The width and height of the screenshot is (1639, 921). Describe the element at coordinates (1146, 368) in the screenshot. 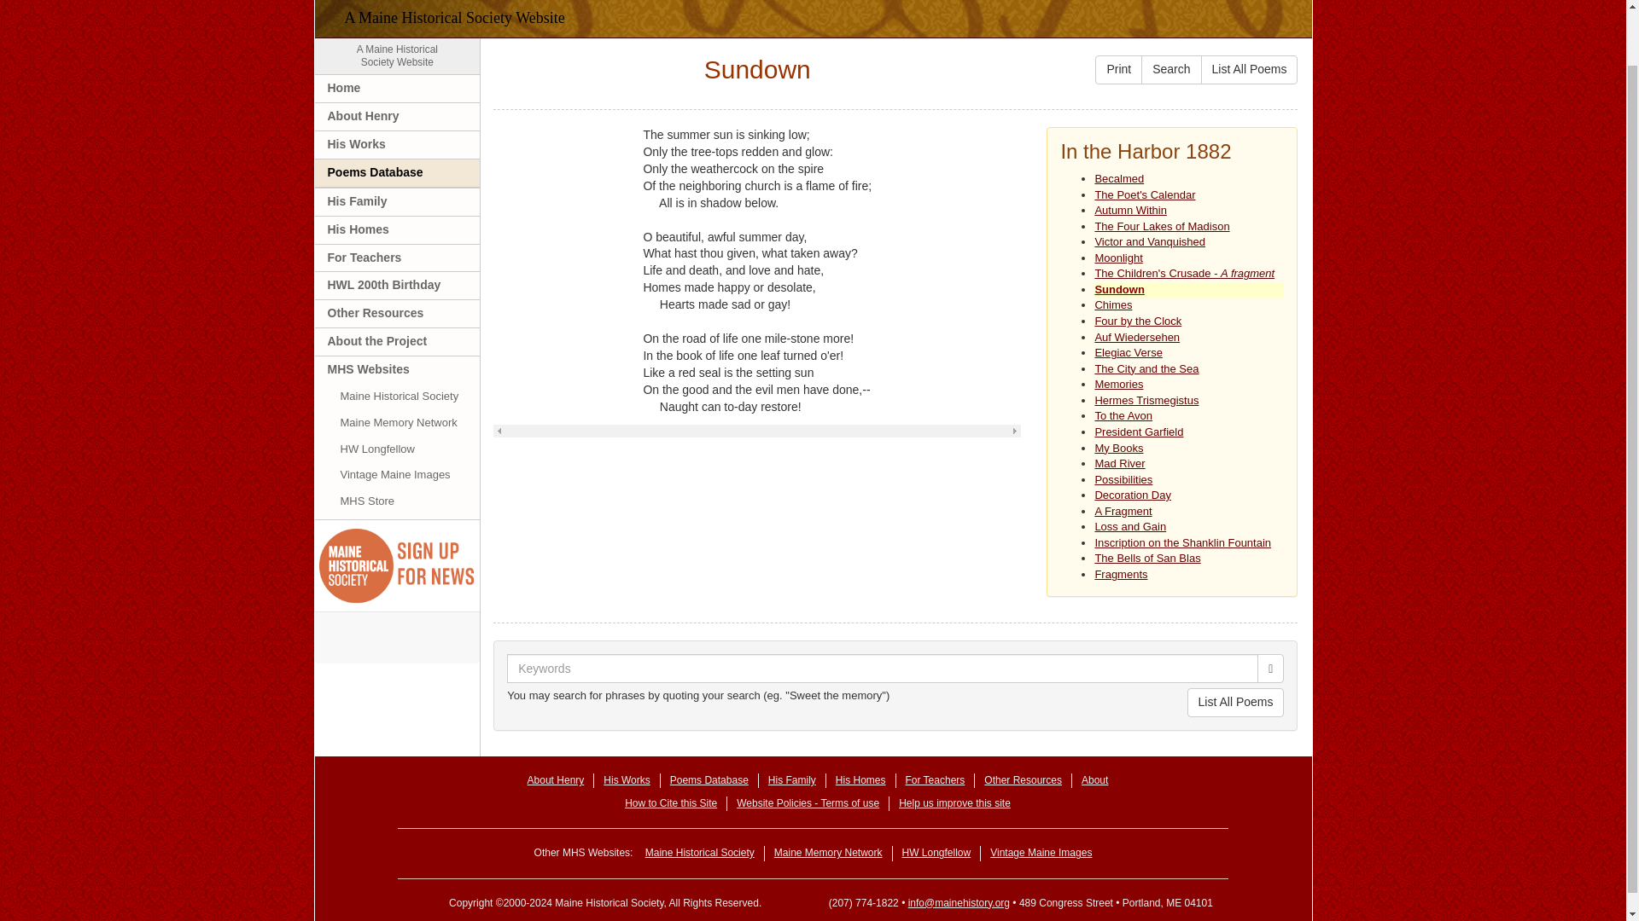

I see `The City and the Sea` at that location.